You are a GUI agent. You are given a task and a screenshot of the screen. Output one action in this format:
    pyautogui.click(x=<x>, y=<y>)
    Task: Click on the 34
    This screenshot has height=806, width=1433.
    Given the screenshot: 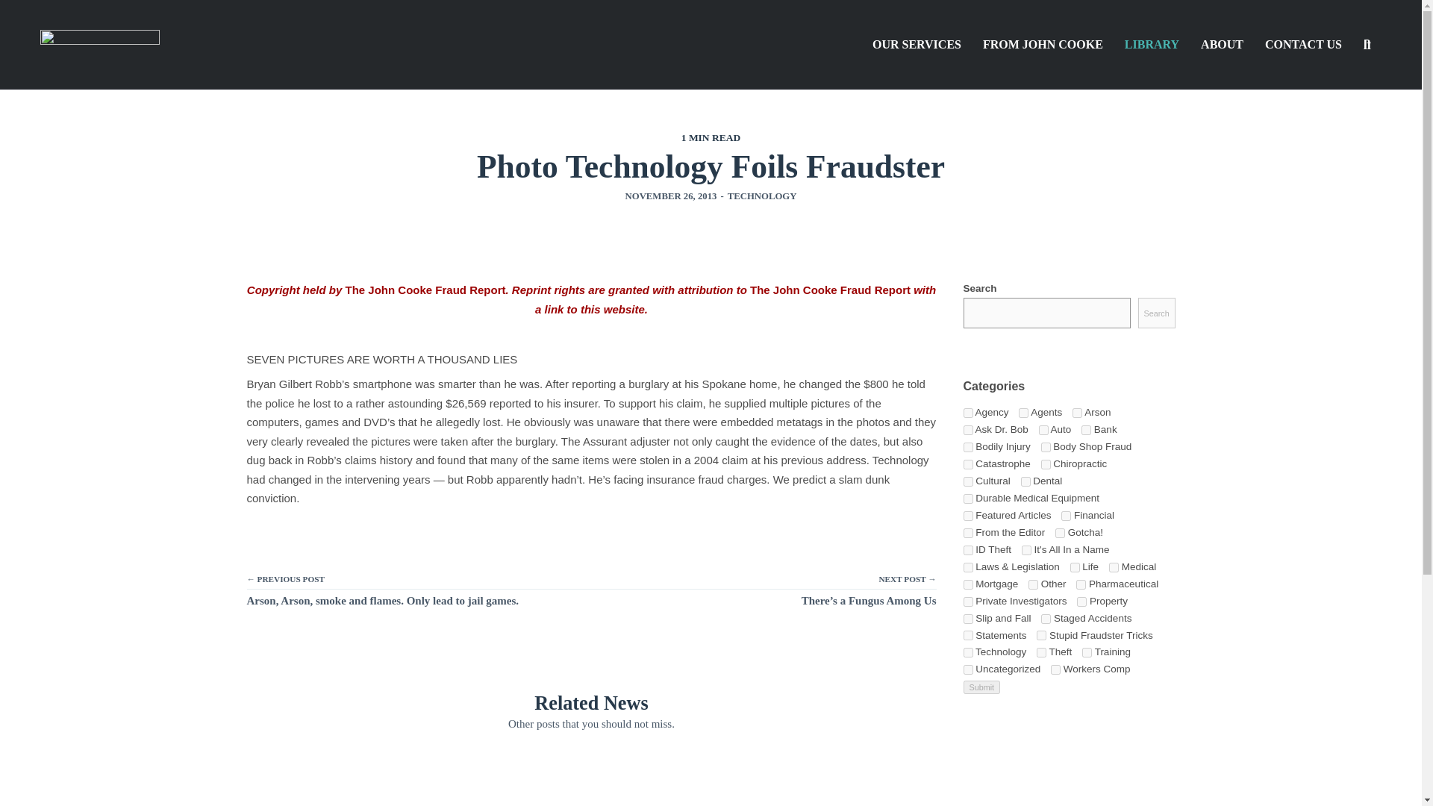 What is the action you would take?
    pyautogui.click(x=967, y=464)
    